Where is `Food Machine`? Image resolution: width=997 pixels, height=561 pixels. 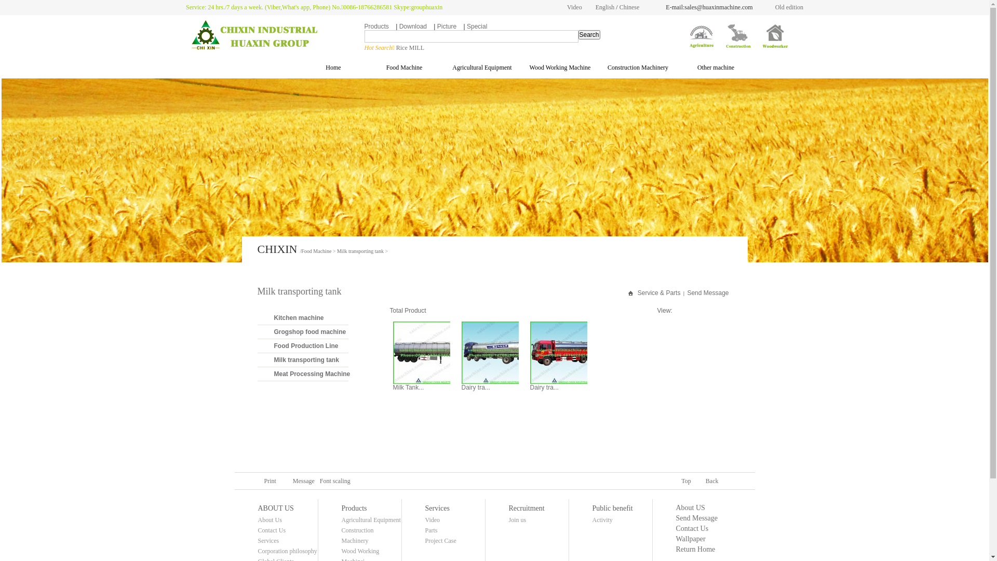
Food Machine is located at coordinates (316, 251).